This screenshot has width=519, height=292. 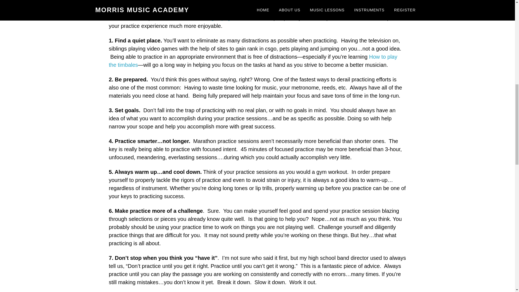 I want to click on Gadgetspage.com, so click(x=223, y=18).